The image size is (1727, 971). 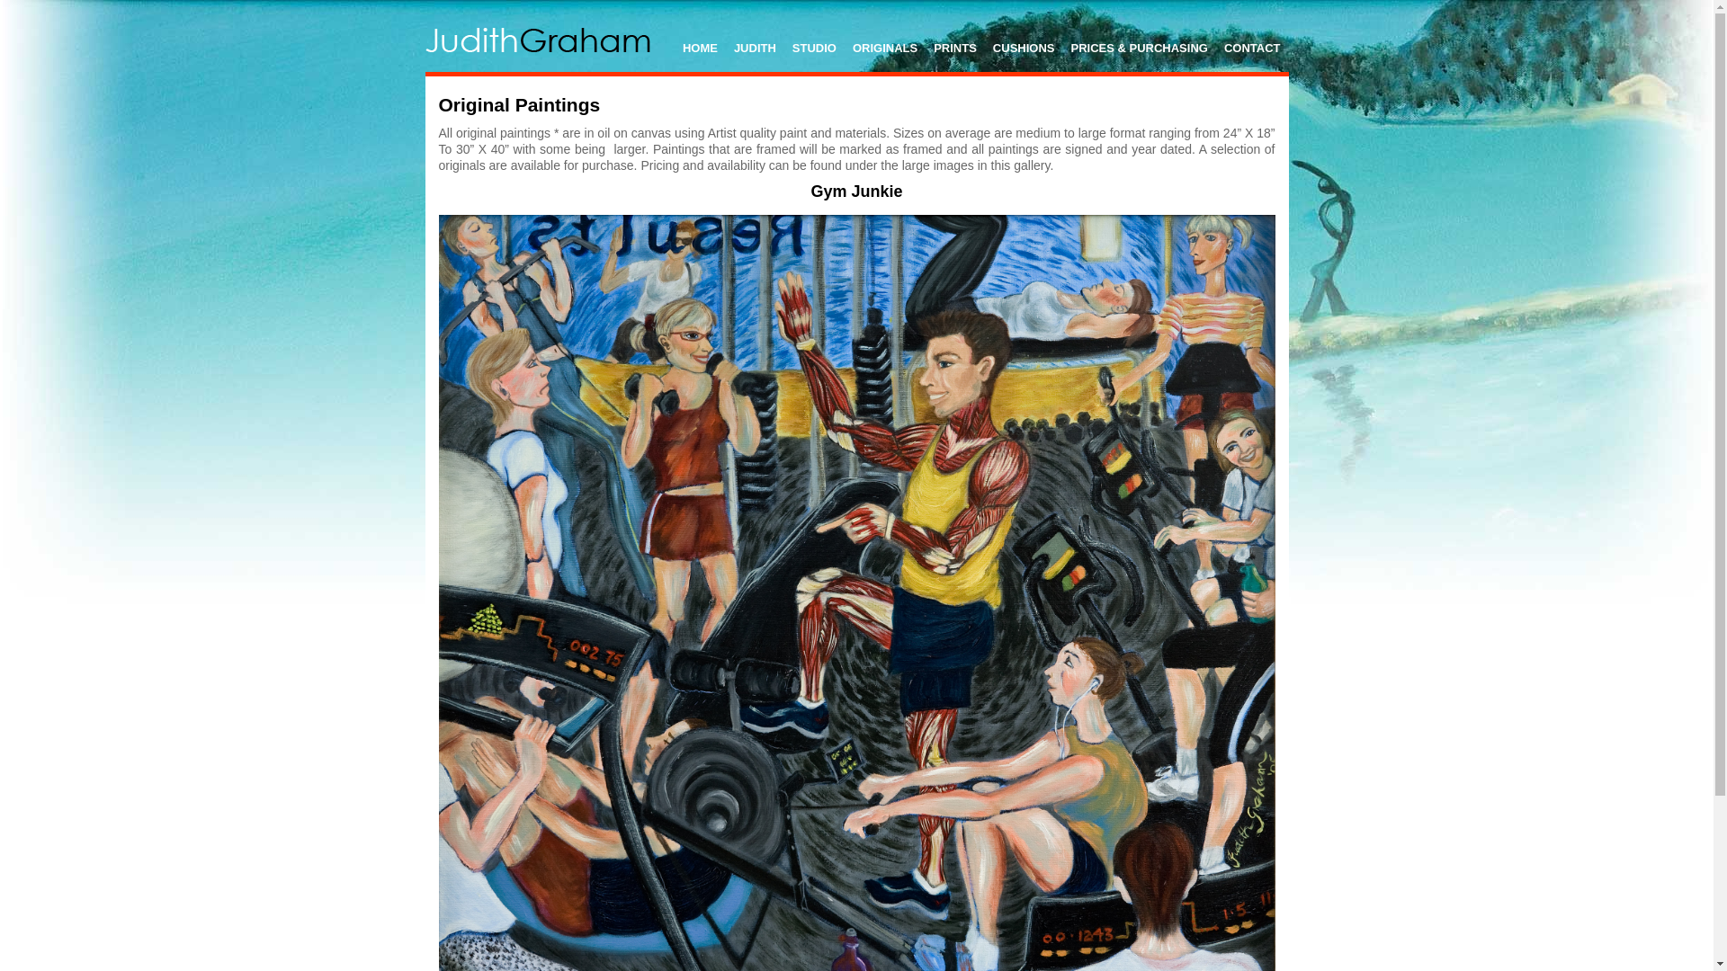 What do you see at coordinates (815, 47) in the screenshot?
I see `STUDIO` at bounding box center [815, 47].